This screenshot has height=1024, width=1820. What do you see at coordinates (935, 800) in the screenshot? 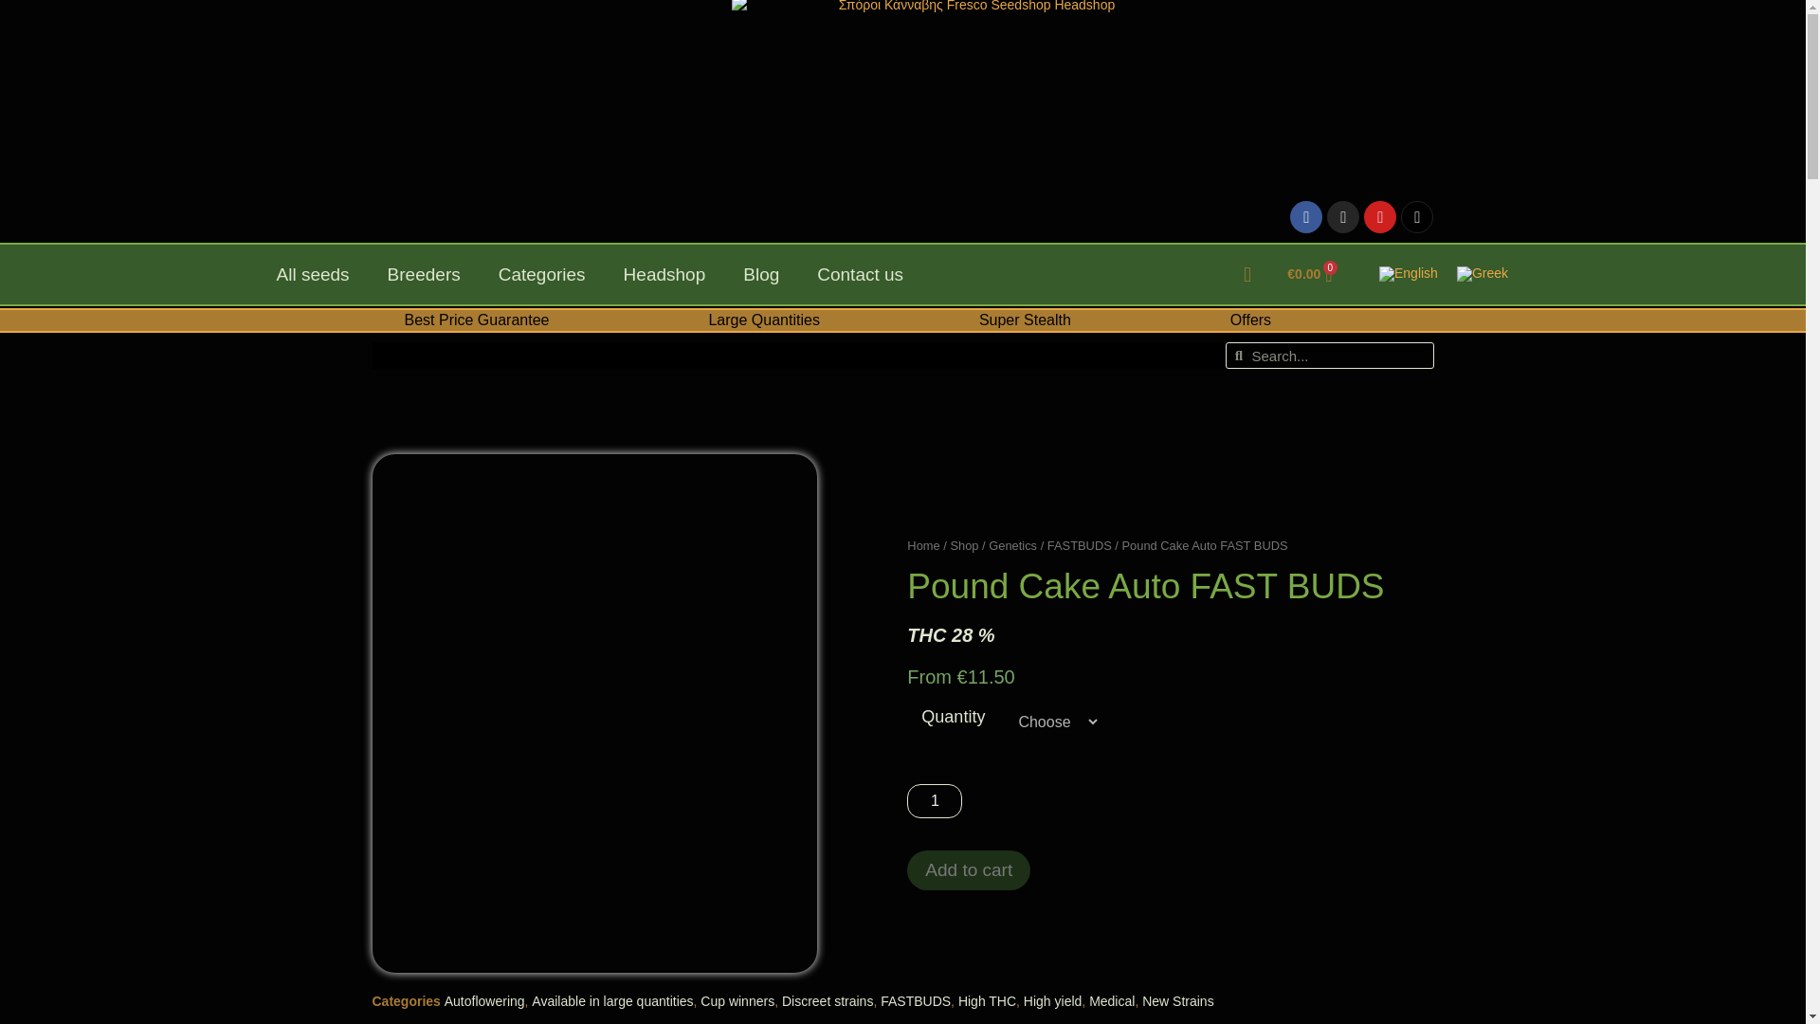
I see `1` at bounding box center [935, 800].